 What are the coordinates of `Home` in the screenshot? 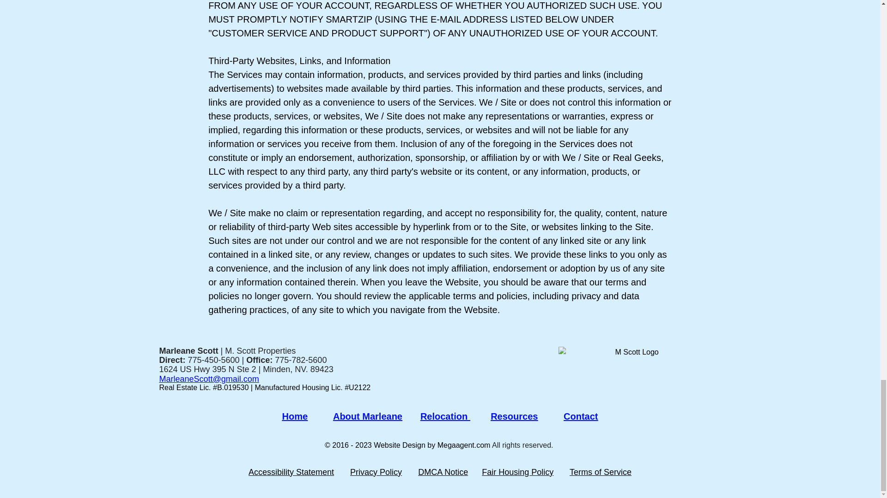 It's located at (295, 416).